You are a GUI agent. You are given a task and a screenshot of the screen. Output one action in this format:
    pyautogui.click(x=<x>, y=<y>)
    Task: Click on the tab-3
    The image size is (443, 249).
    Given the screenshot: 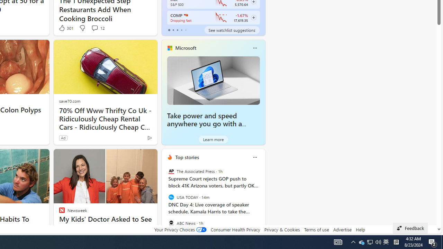 What is the action you would take?
    pyautogui.click(x=181, y=30)
    